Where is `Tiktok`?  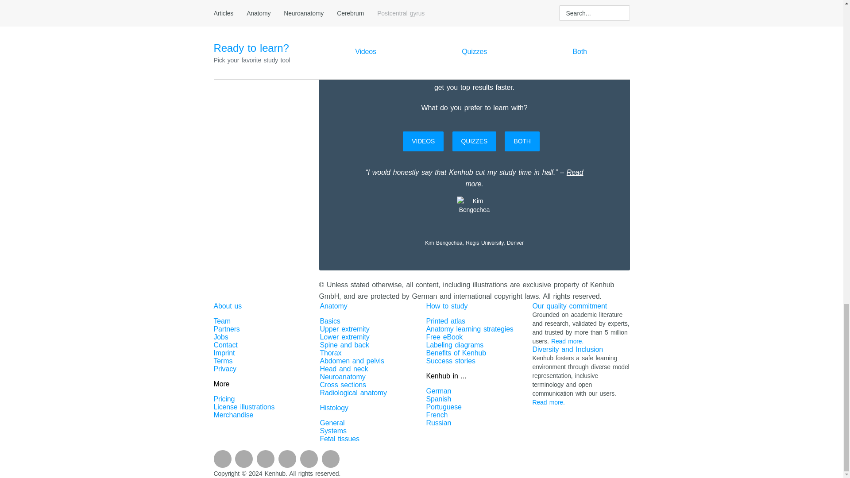 Tiktok is located at coordinates (330, 459).